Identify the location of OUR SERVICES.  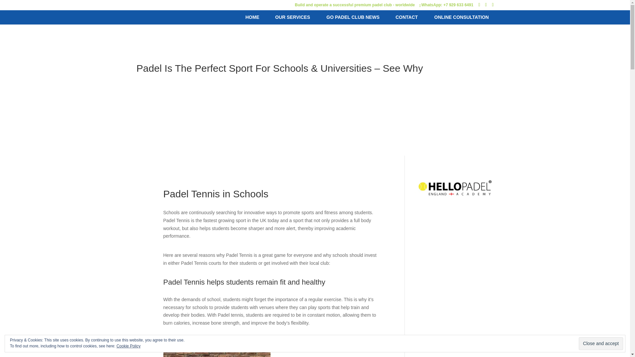
(292, 17).